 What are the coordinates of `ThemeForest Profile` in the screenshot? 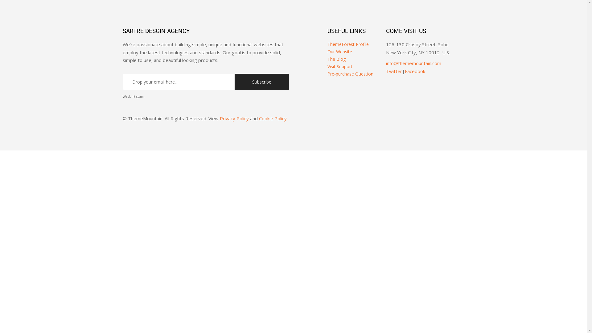 It's located at (348, 44).